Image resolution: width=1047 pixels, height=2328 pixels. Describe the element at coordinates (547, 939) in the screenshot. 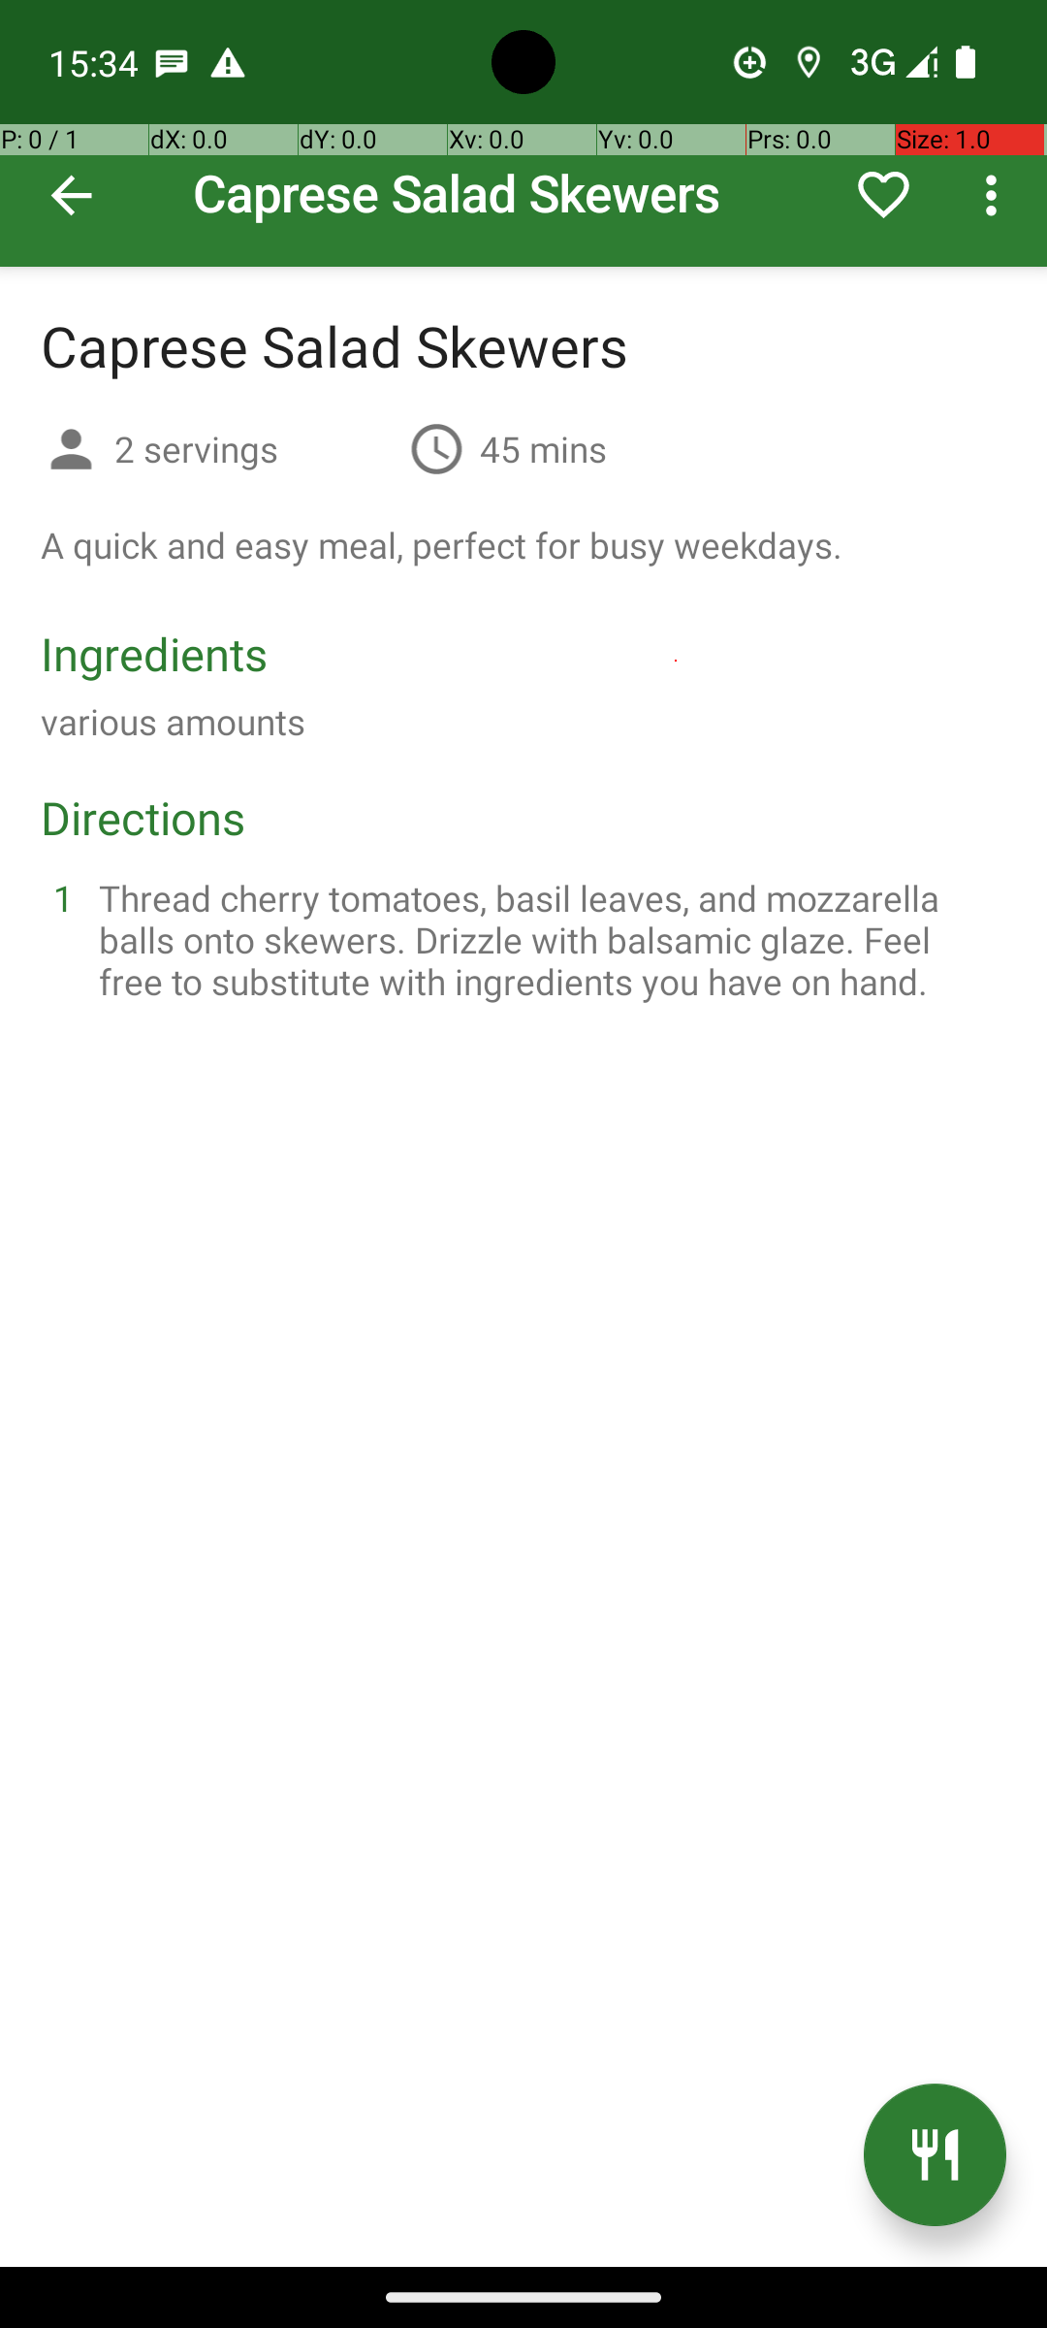

I see `Thread cherry tomatoes, basil leaves, and mozzarella balls onto skewers. Drizzle with balsamic glaze. Feel free to substitute with ingredients you have on hand.` at that location.